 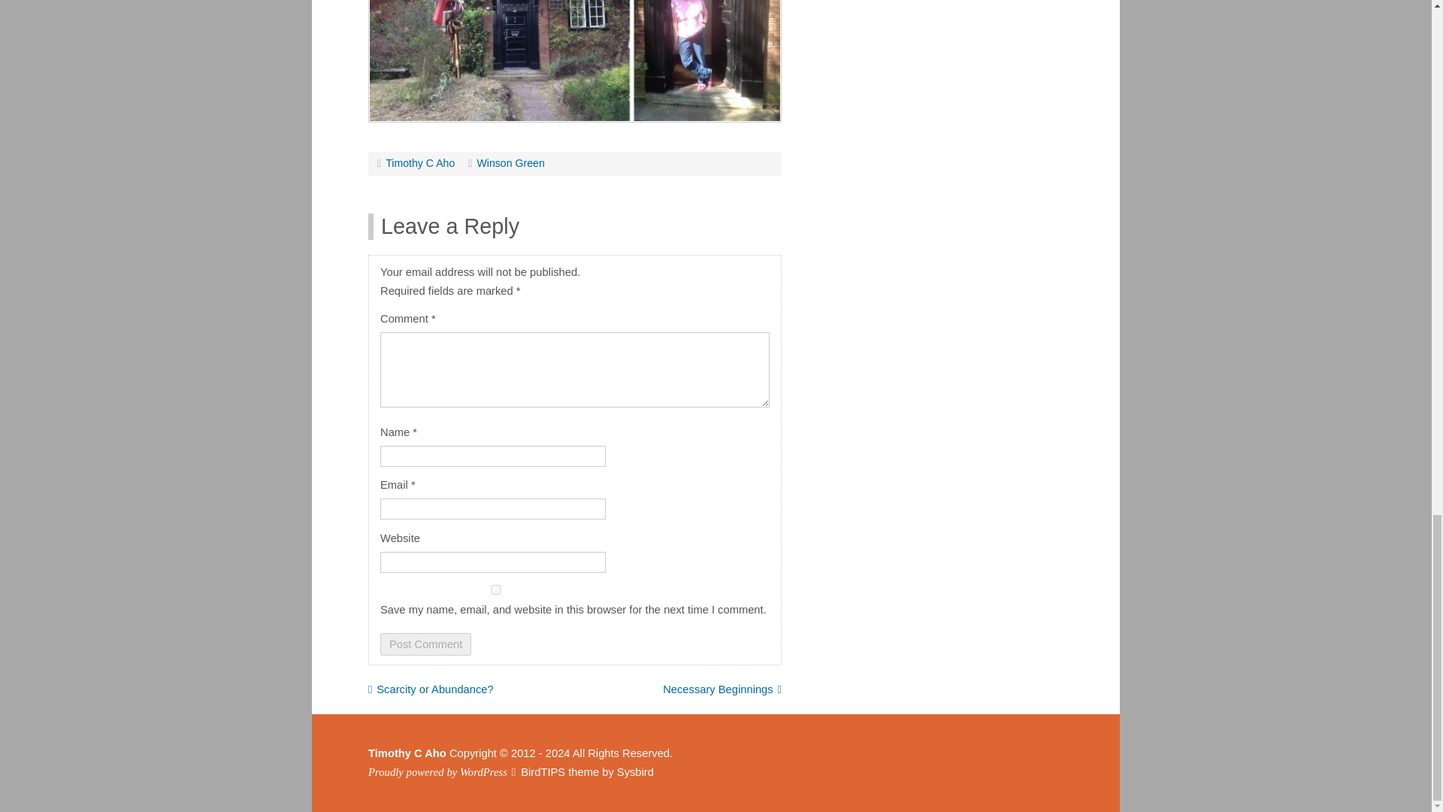 What do you see at coordinates (721, 689) in the screenshot?
I see `Necessary Beginnings` at bounding box center [721, 689].